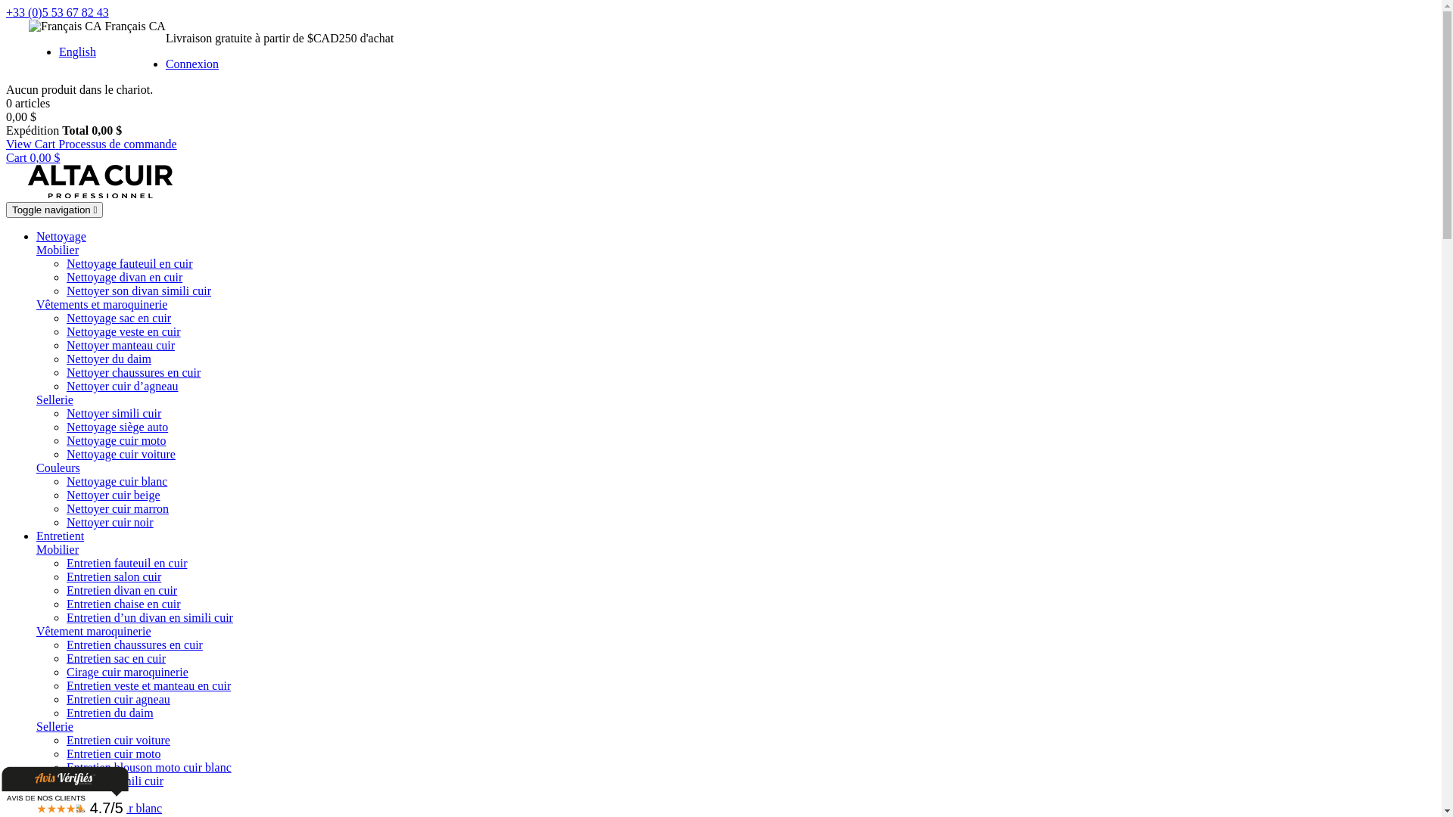 This screenshot has width=1453, height=817. Describe the element at coordinates (58, 468) in the screenshot. I see `Couleurs` at that location.